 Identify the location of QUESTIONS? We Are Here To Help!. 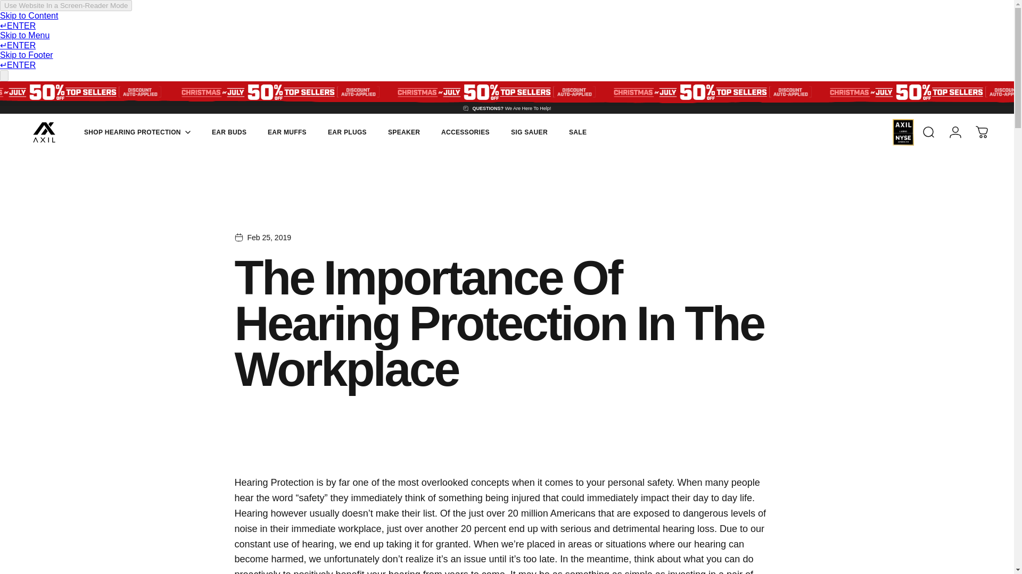
(507, 108).